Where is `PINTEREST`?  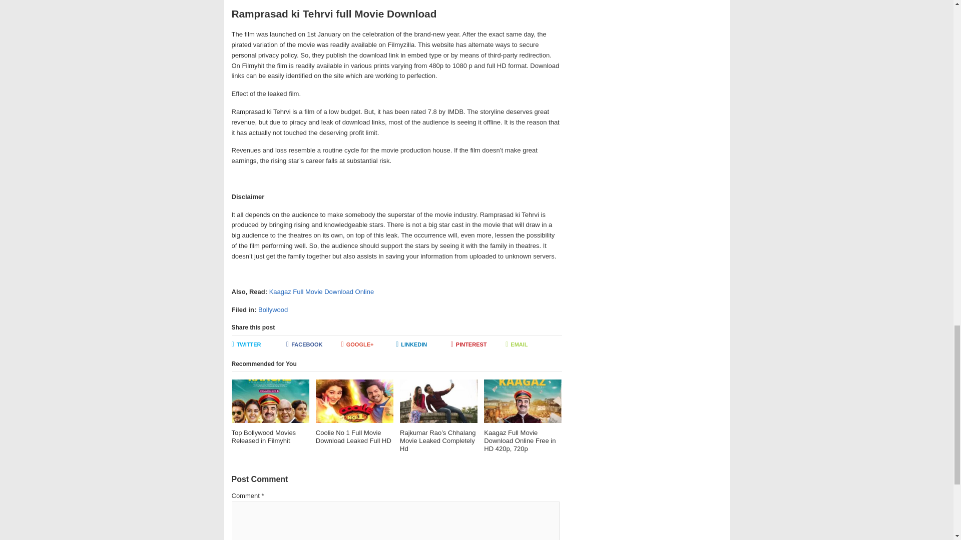
PINTEREST is located at coordinates (478, 345).